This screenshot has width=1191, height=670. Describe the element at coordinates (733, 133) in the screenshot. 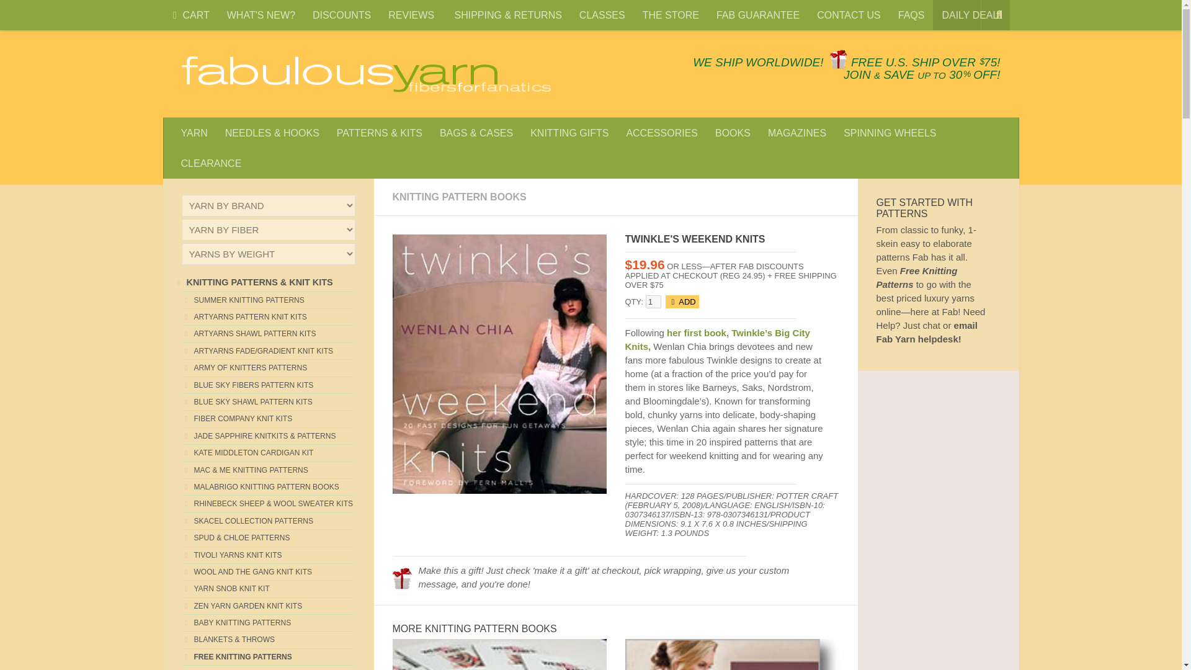

I see `BOOKS` at that location.